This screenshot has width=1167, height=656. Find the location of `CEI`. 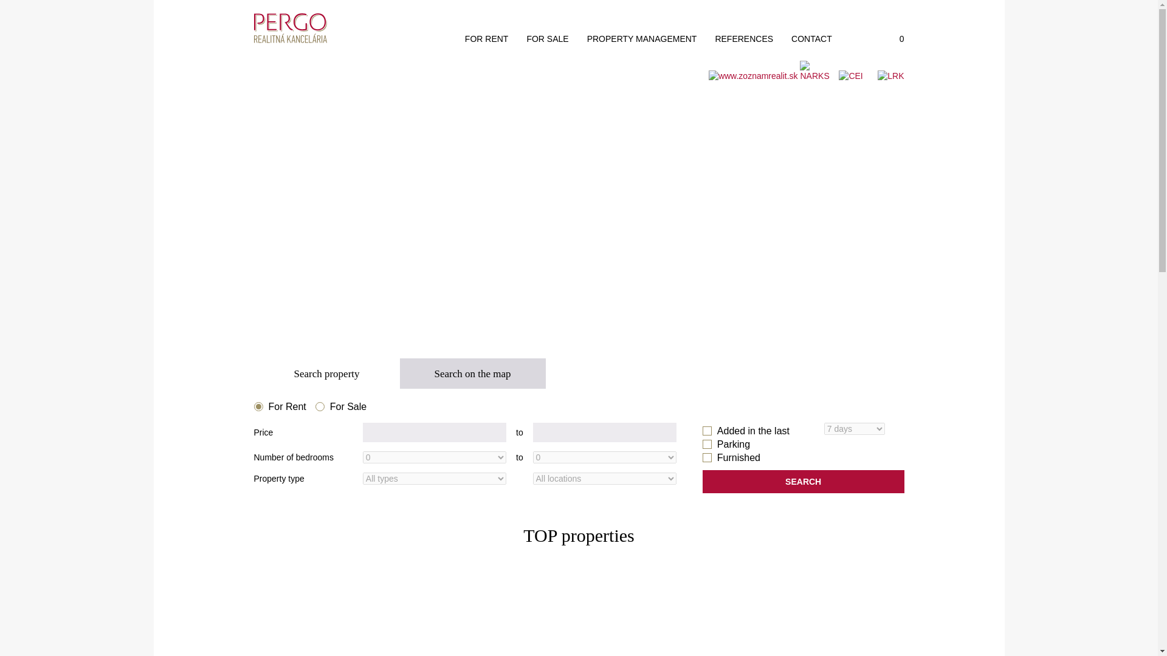

CEI is located at coordinates (857, 89).